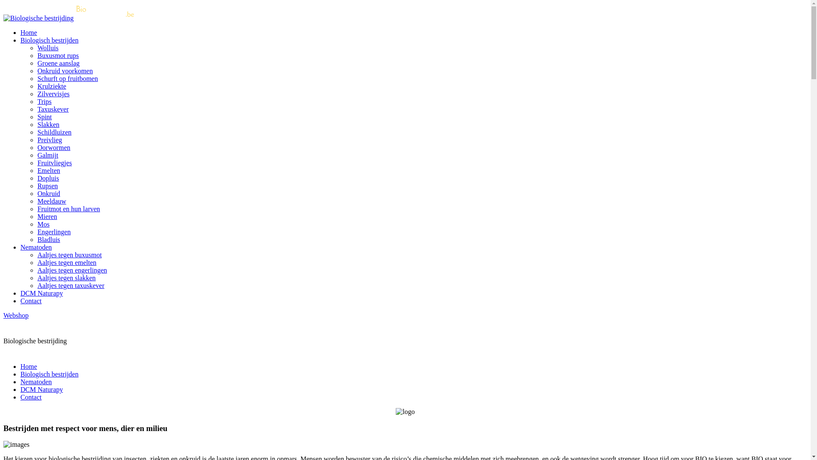 The width and height of the screenshot is (817, 460). What do you see at coordinates (36, 247) in the screenshot?
I see `Nematoden` at bounding box center [36, 247].